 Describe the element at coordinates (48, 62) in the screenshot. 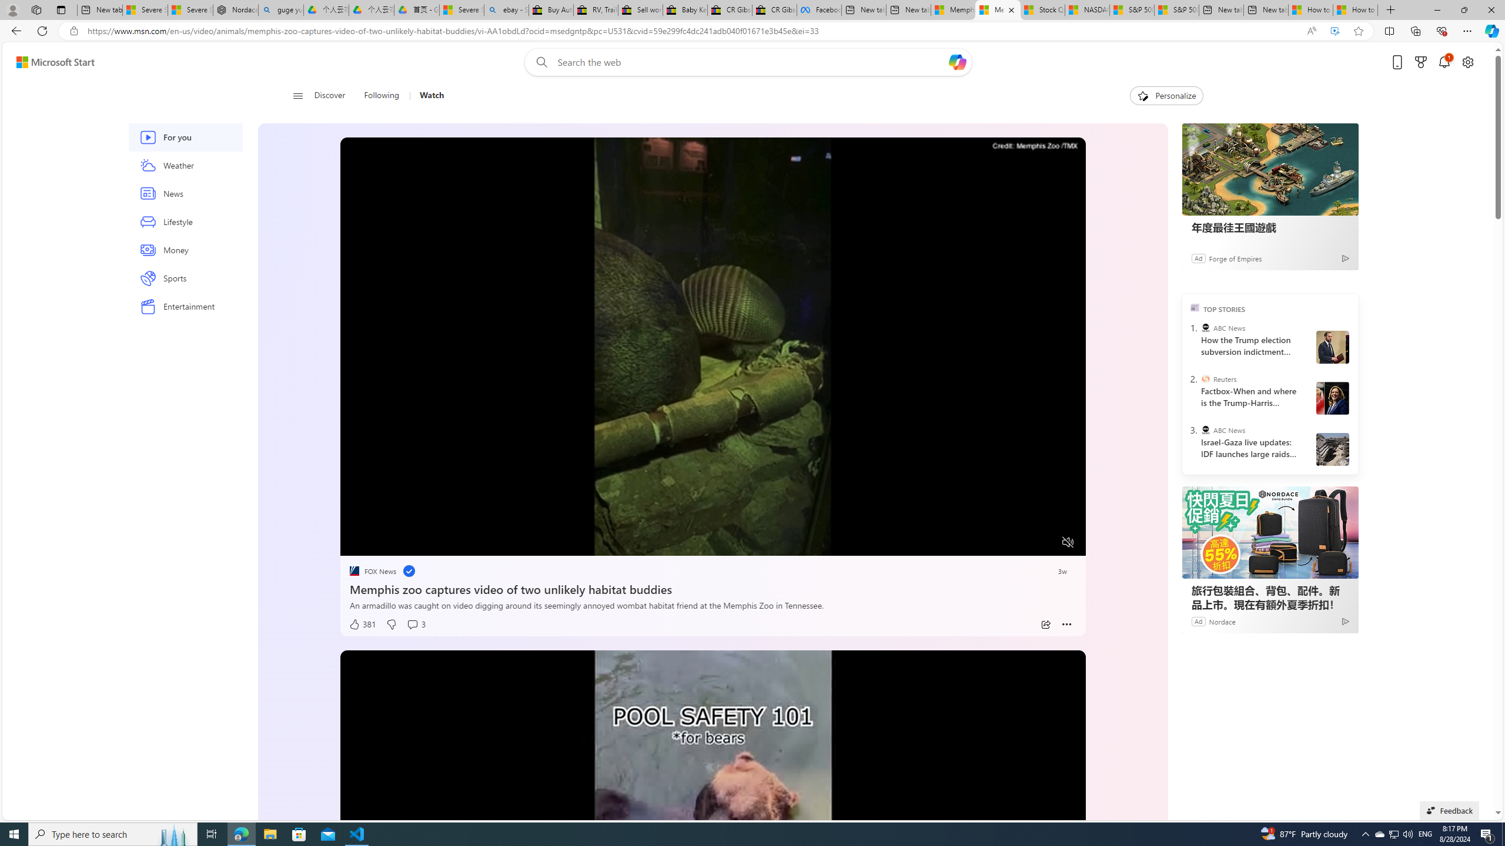

I see `Skip to footer` at that location.